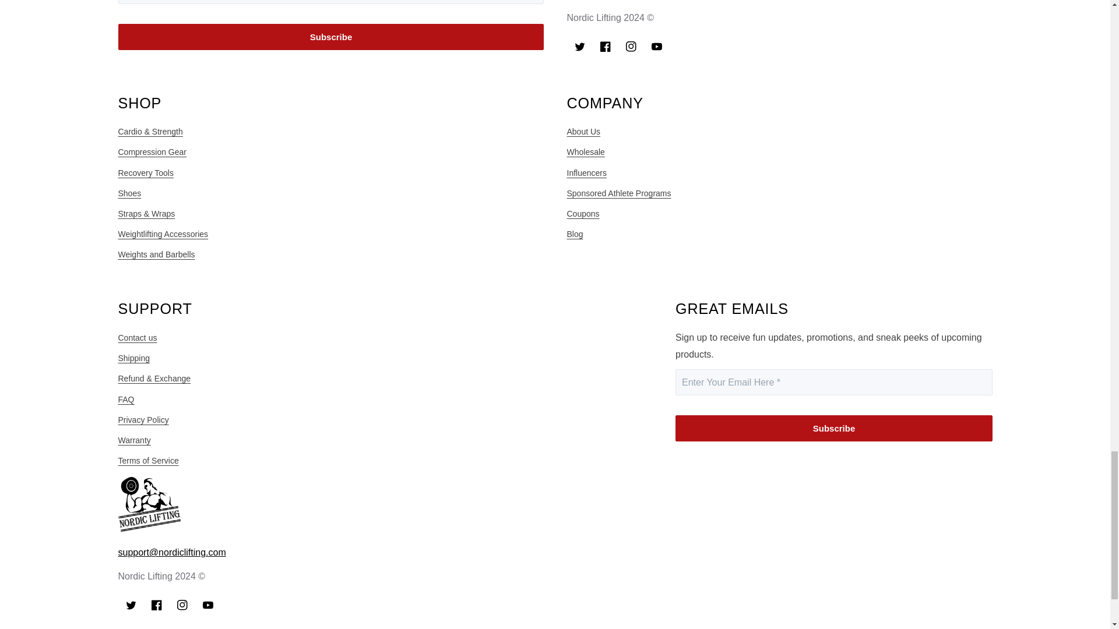  What do you see at coordinates (631, 47) in the screenshot?
I see `Instagram` at bounding box center [631, 47].